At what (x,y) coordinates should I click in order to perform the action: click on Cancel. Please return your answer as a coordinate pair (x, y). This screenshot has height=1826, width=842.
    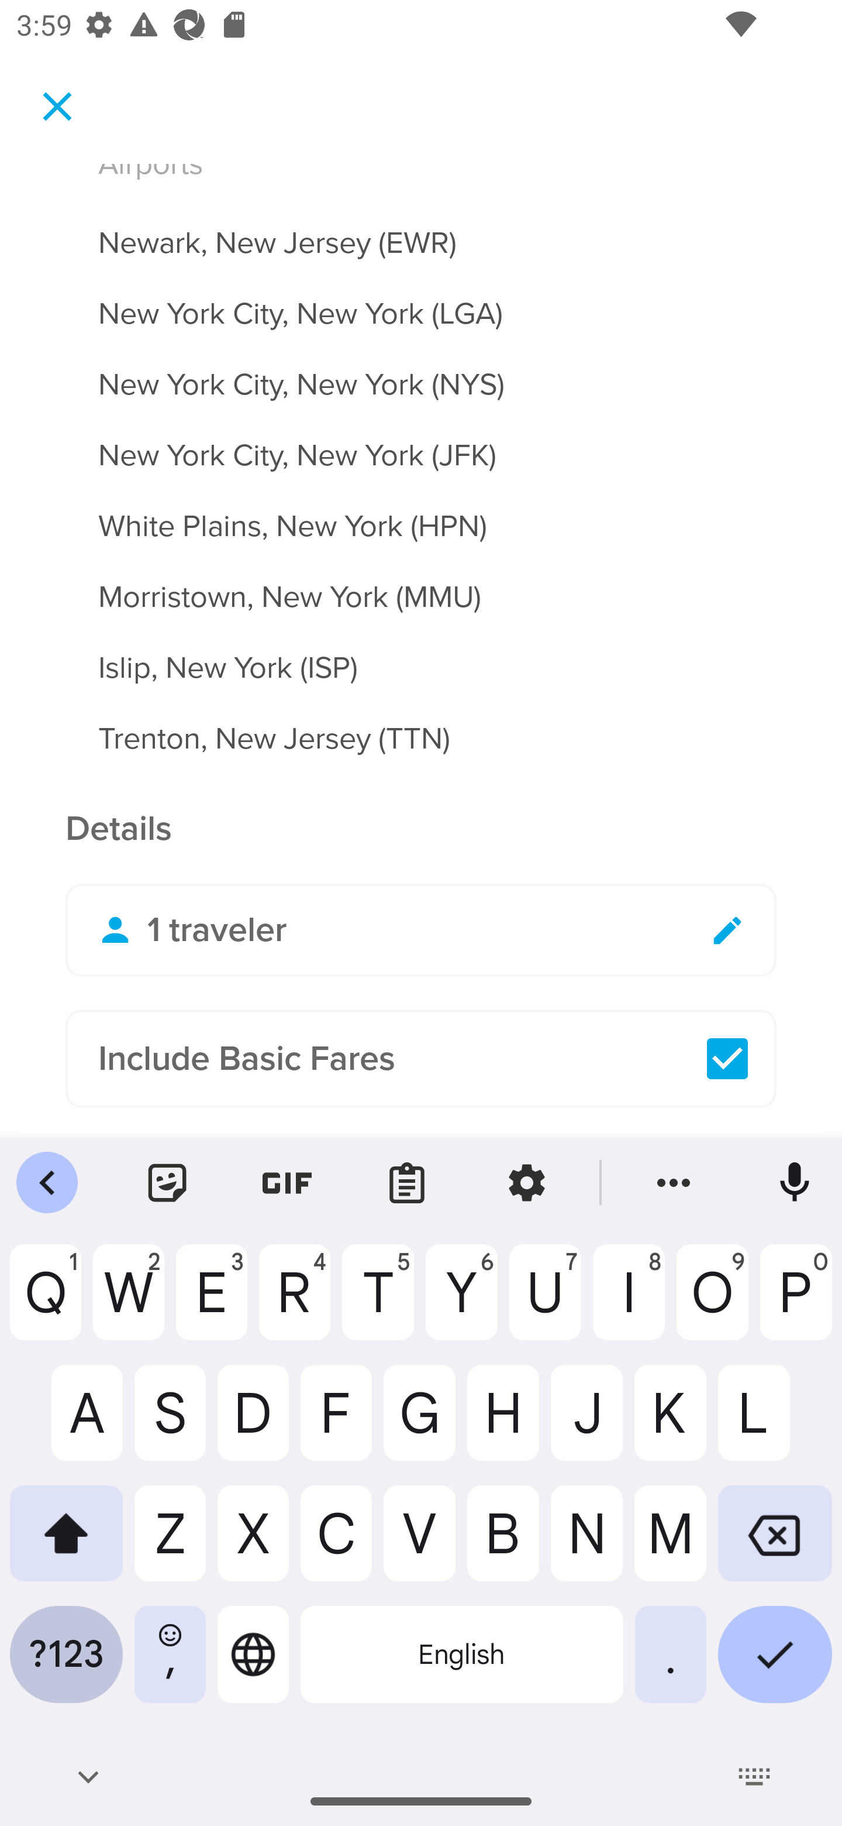
    Looking at the image, I should click on (57, 105).